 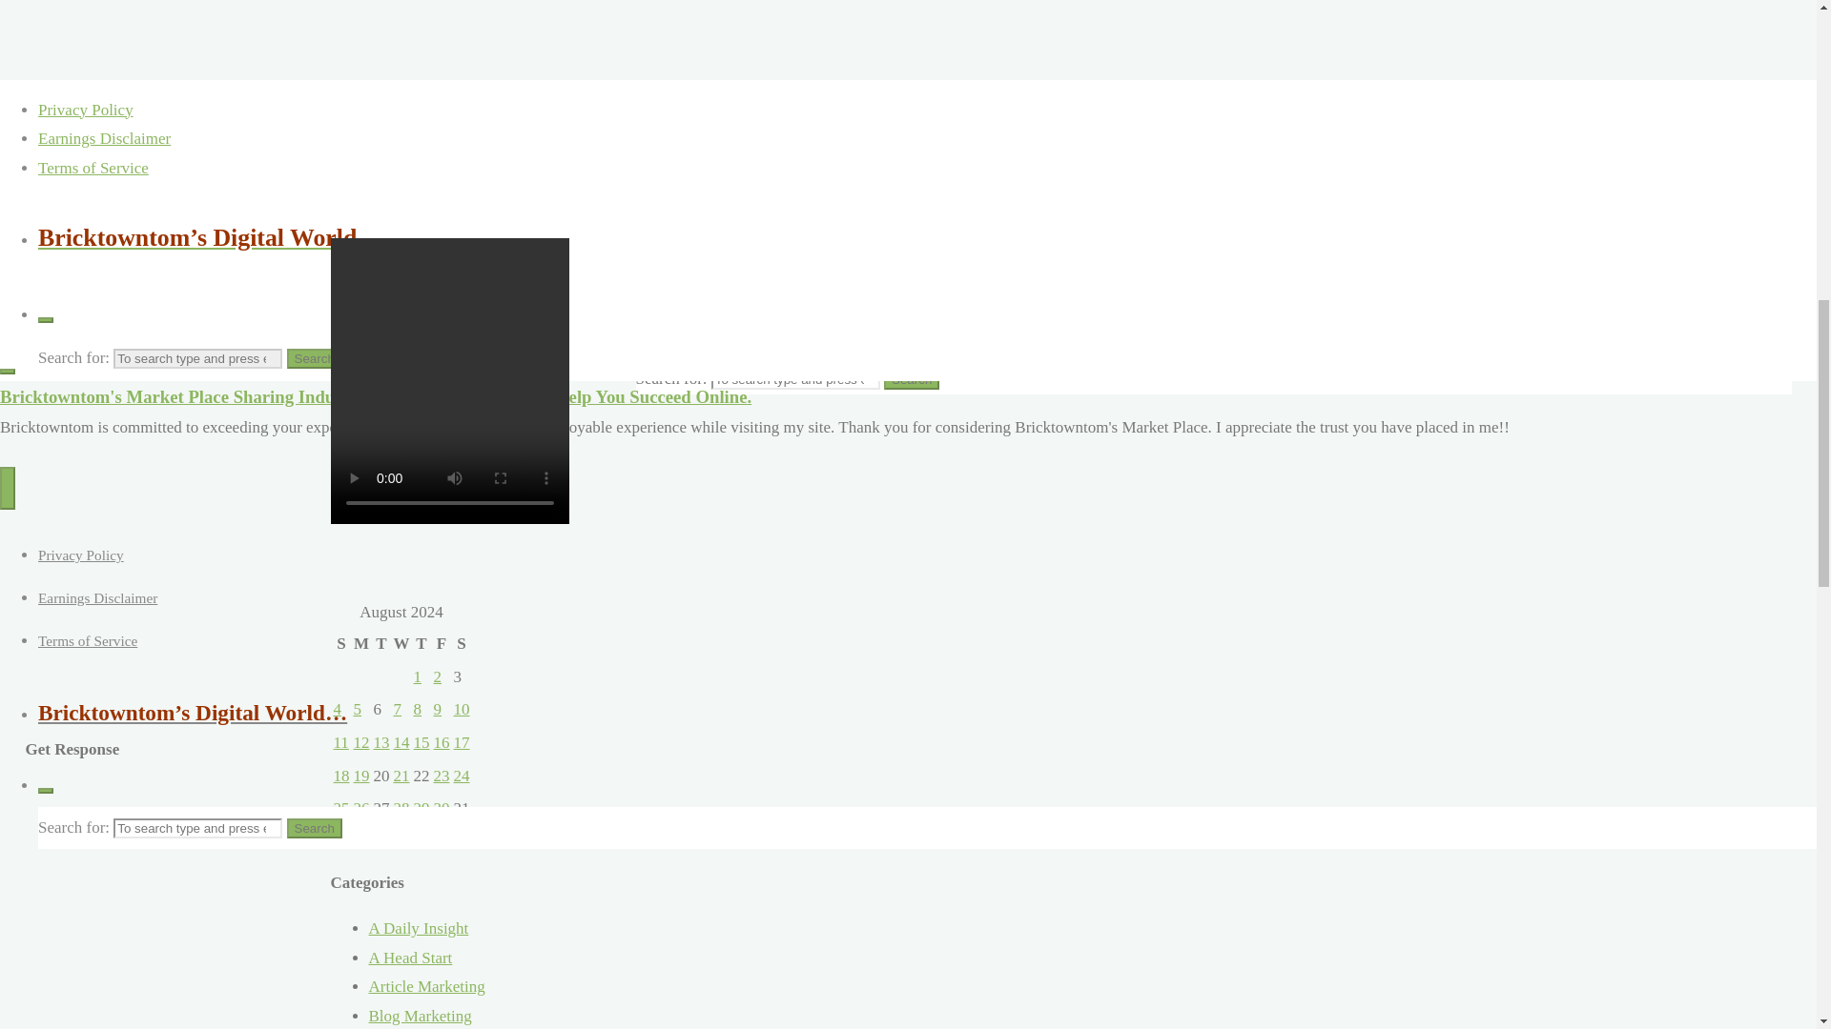 I want to click on 14, so click(x=401, y=743).